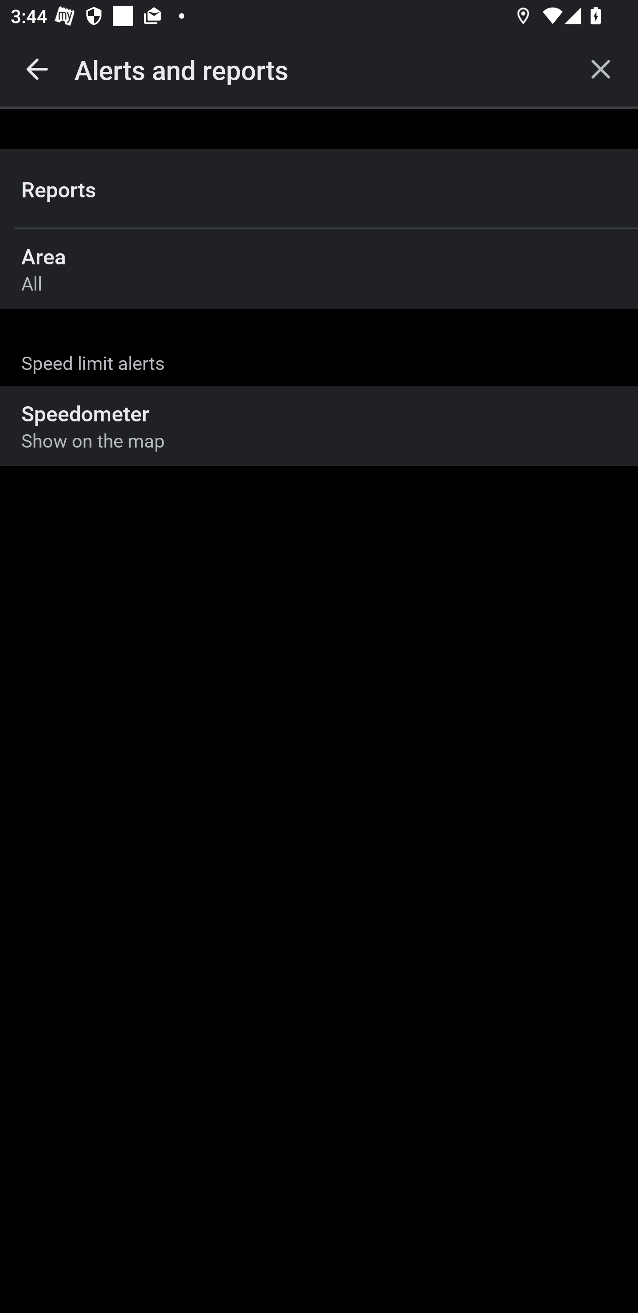  I want to click on ACTION_CELL_ICON Plan a drive ACTION_CELL_TEXT, so click(319, 367).